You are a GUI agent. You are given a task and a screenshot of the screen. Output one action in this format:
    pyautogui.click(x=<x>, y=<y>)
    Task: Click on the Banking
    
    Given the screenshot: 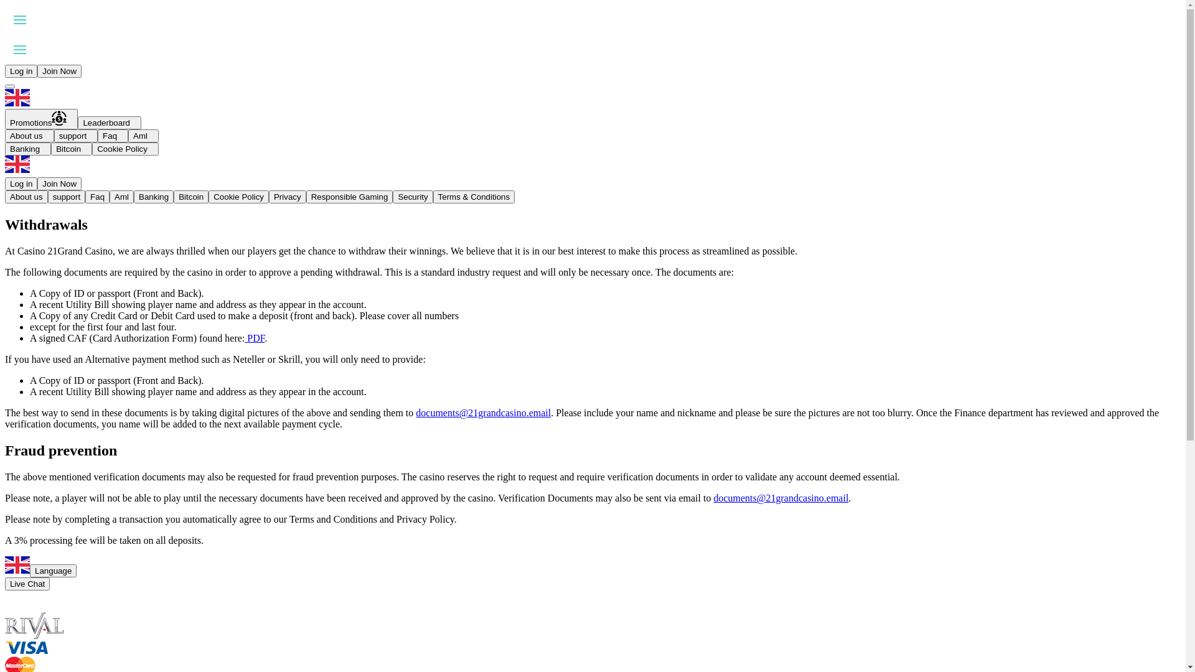 What is the action you would take?
    pyautogui.click(x=28, y=149)
    